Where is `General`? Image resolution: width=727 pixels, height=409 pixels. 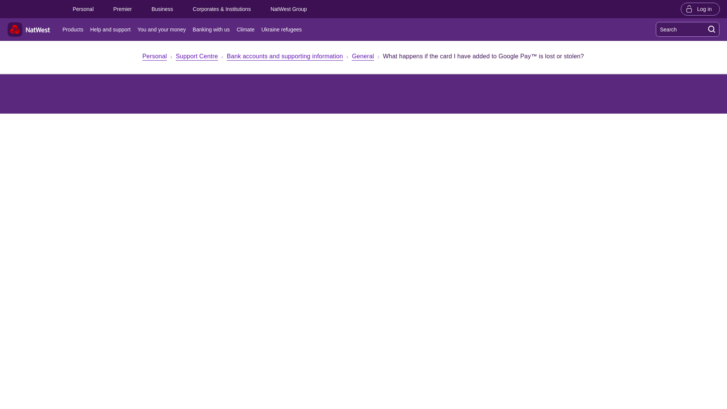 General is located at coordinates (363, 57).